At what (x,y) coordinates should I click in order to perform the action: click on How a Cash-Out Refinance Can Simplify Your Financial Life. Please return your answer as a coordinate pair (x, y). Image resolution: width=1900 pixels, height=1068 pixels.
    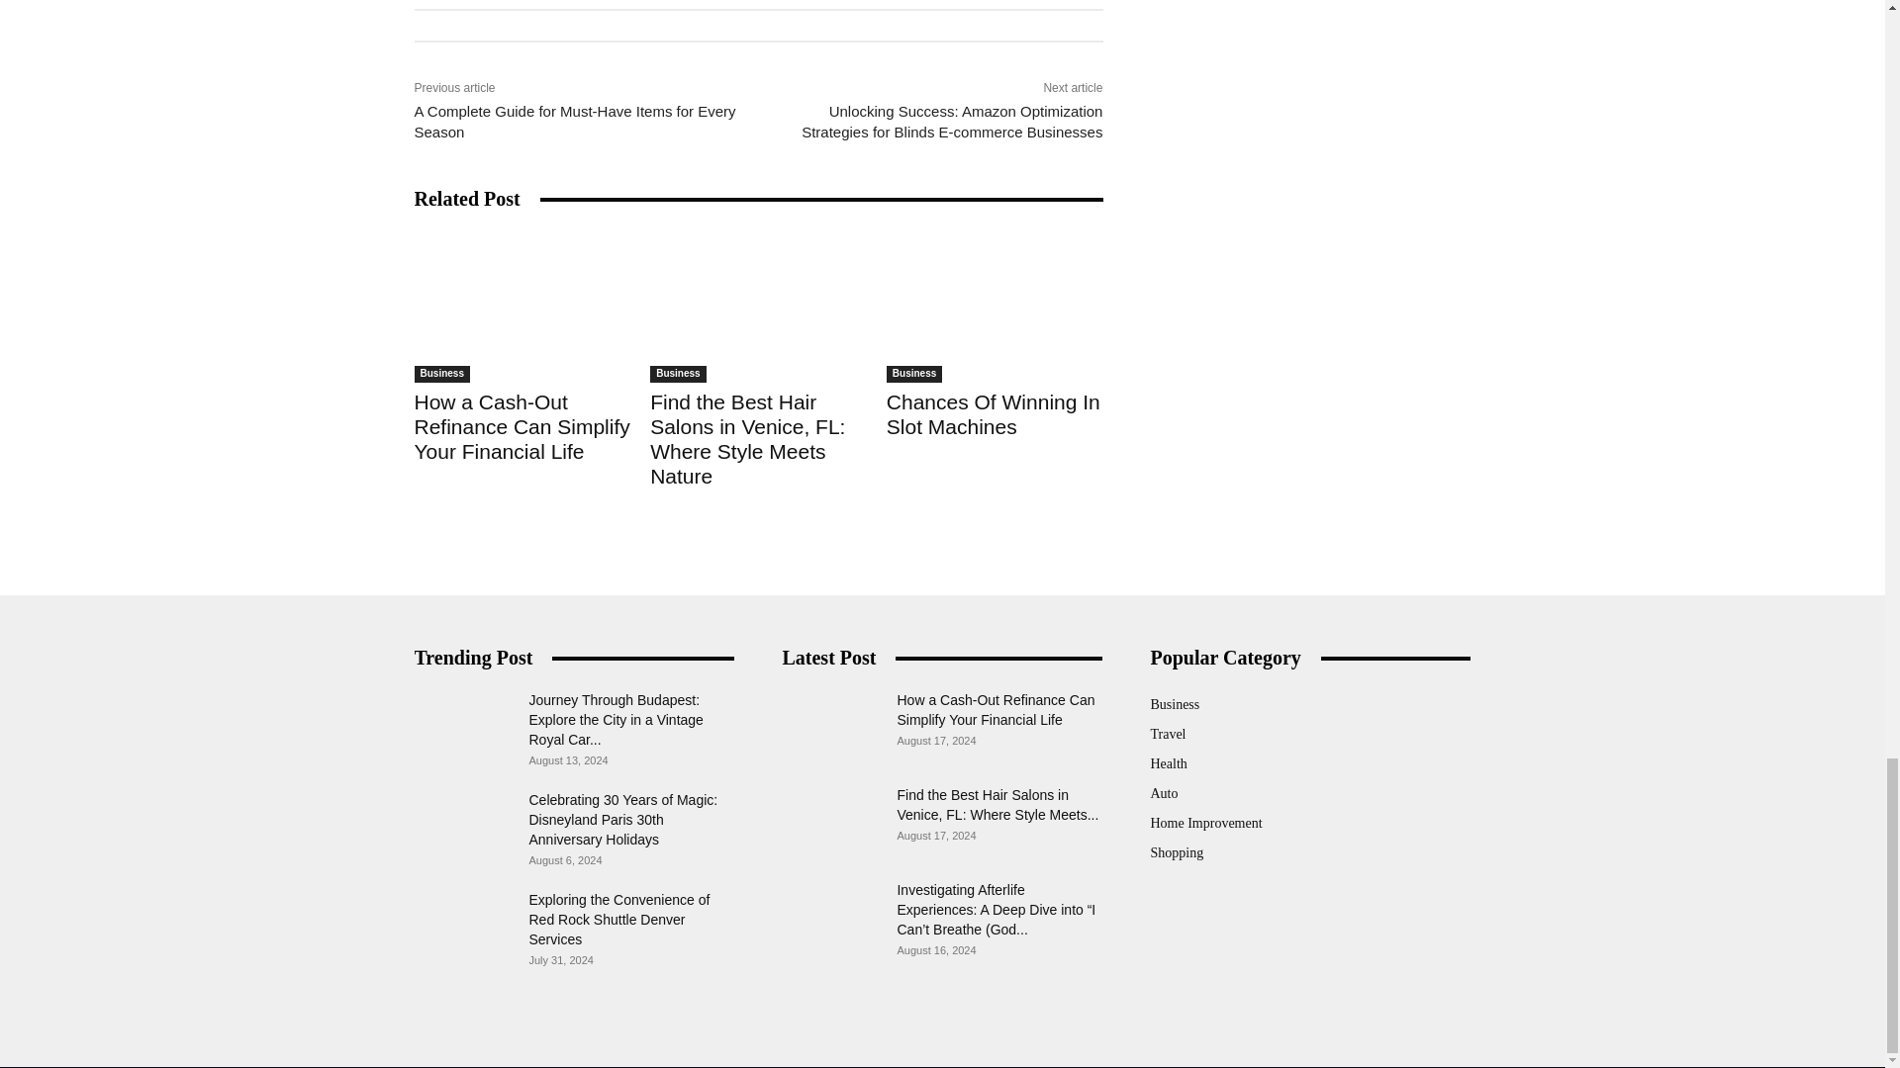
    Looking at the image, I should click on (522, 307).